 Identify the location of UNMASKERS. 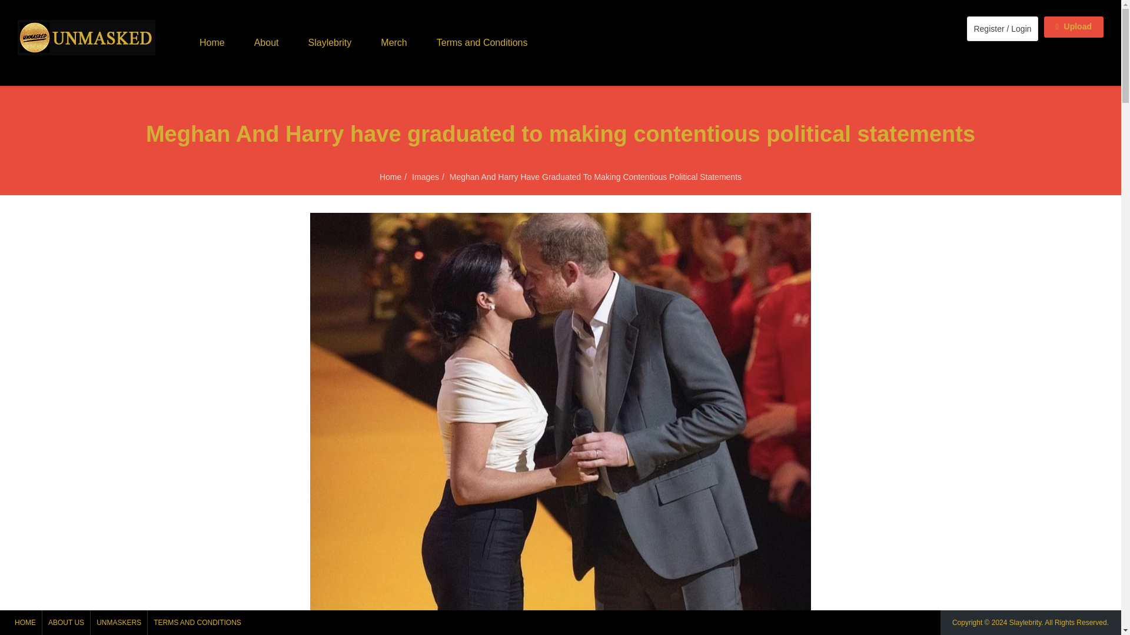
(118, 622).